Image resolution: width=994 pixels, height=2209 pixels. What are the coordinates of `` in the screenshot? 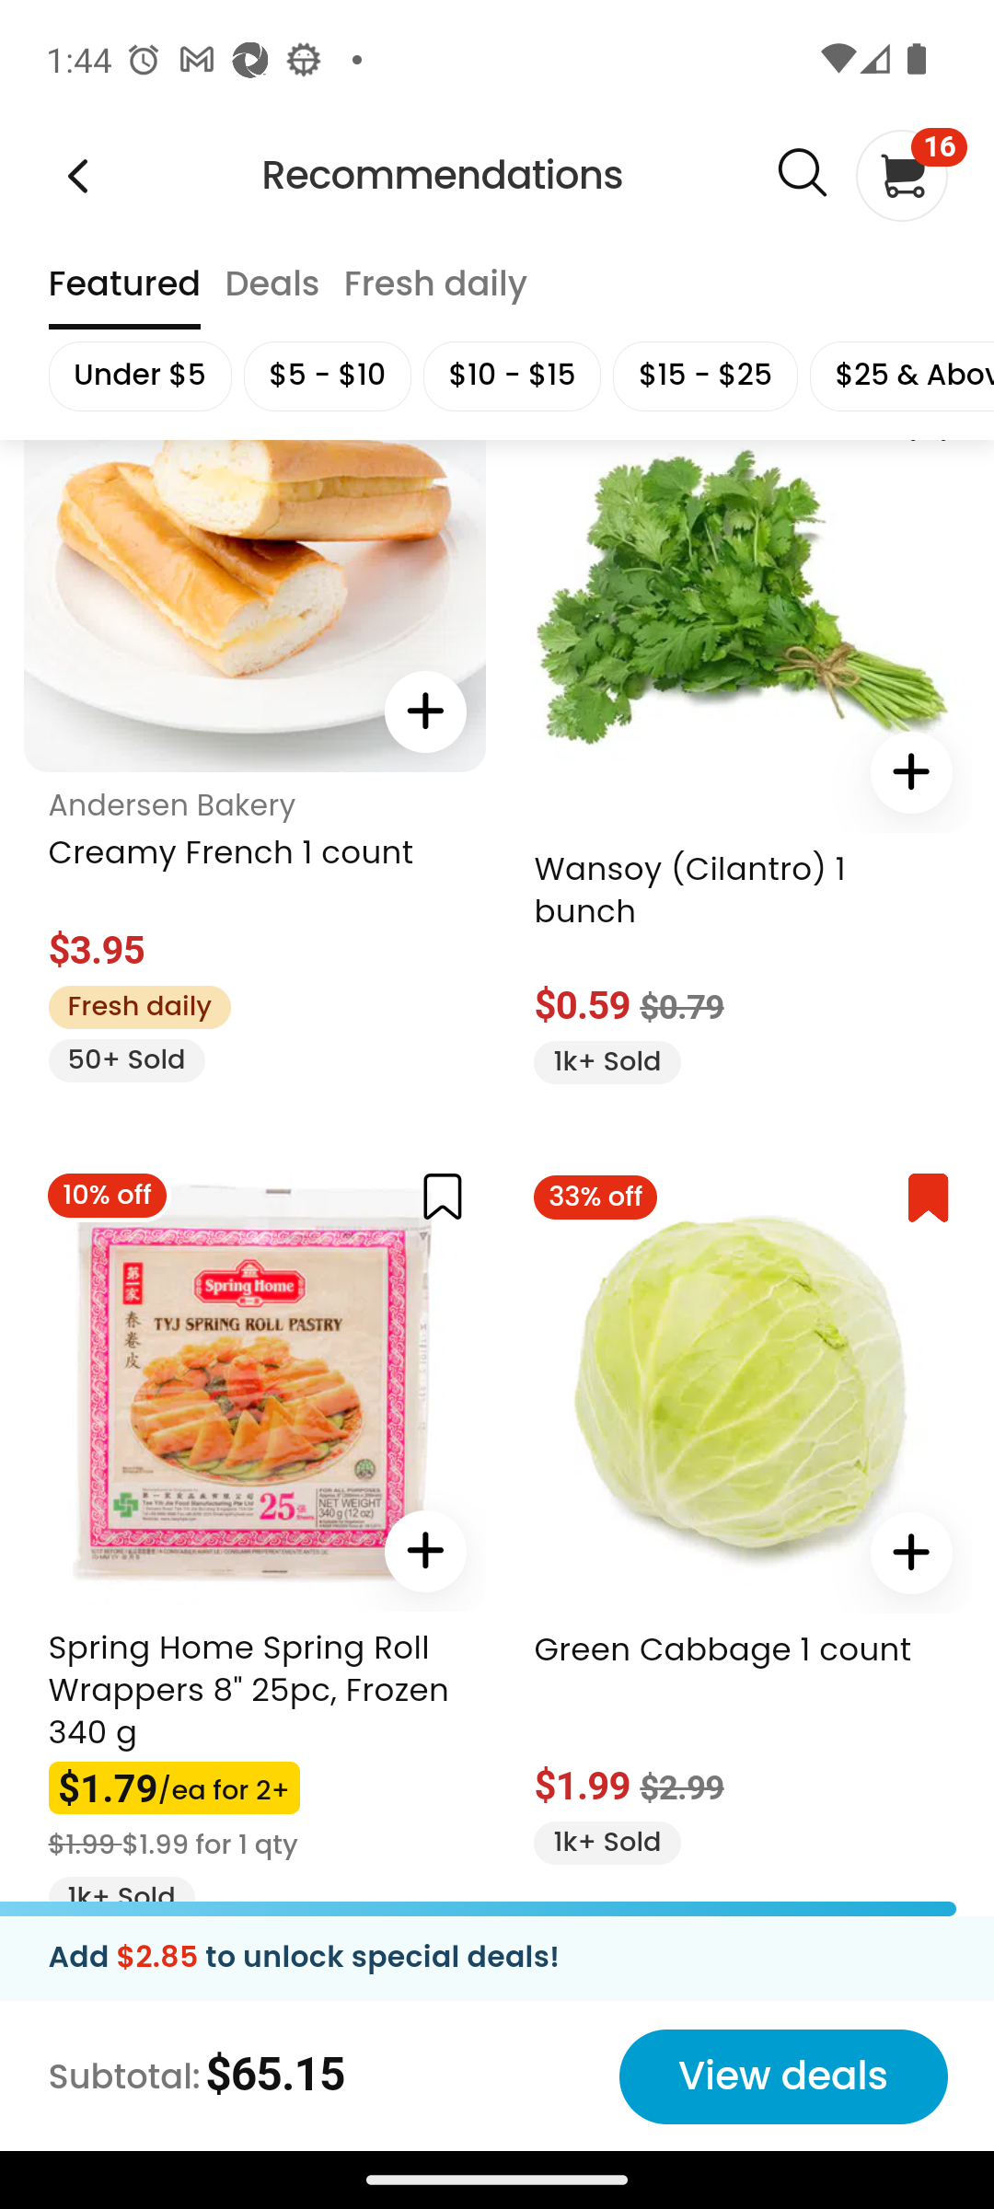 It's located at (423, 714).